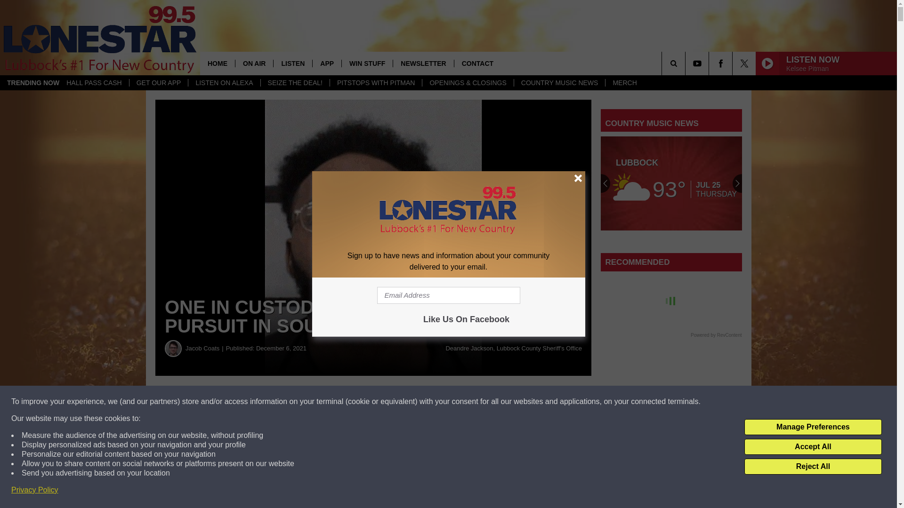  What do you see at coordinates (686, 63) in the screenshot?
I see `SEARCH` at bounding box center [686, 63].